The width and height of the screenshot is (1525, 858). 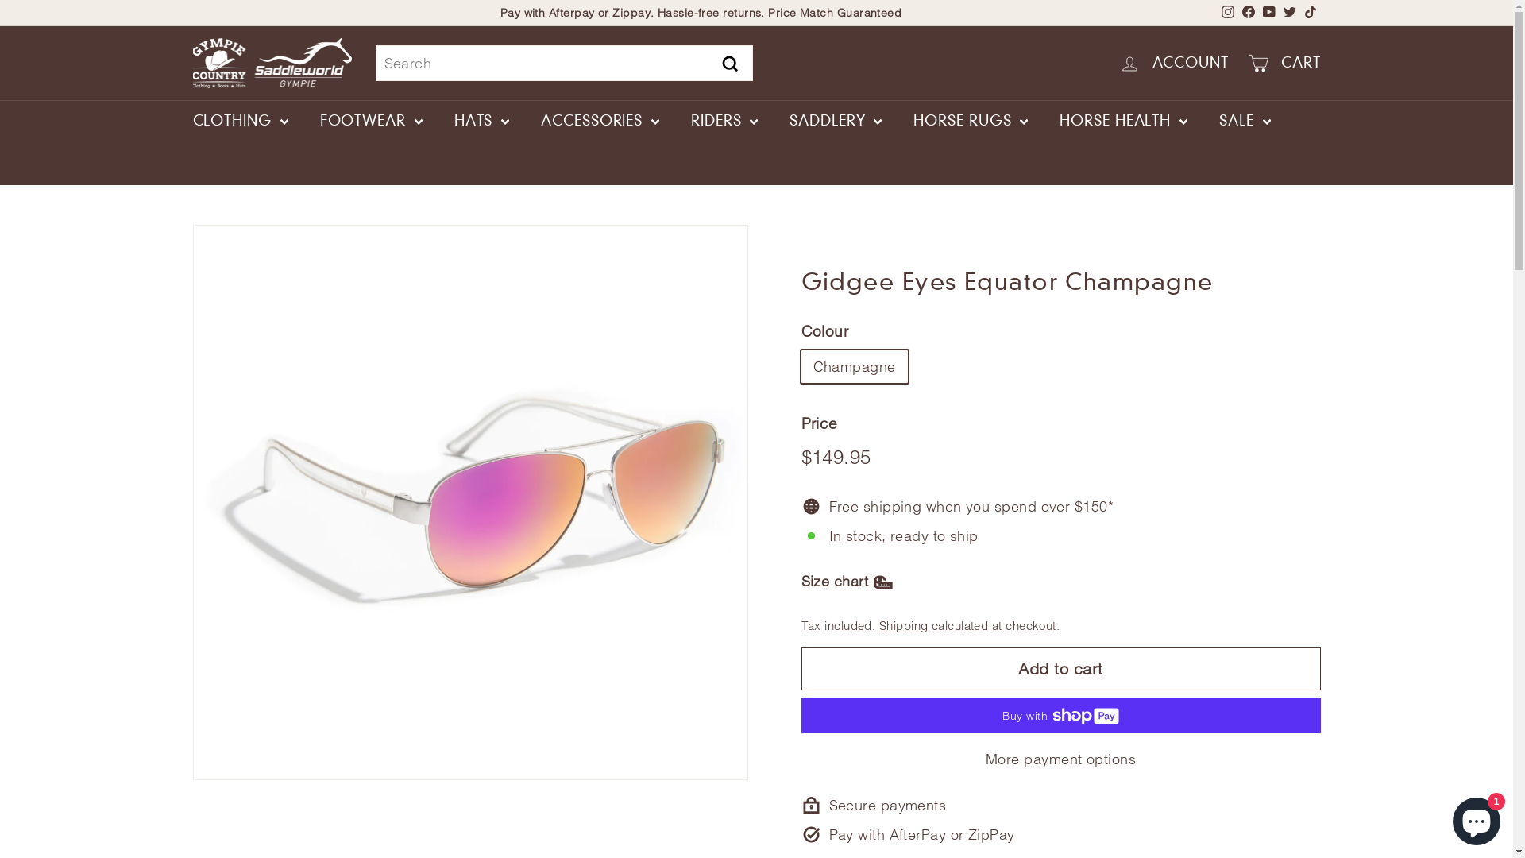 What do you see at coordinates (1248, 13) in the screenshot?
I see `Facebook` at bounding box center [1248, 13].